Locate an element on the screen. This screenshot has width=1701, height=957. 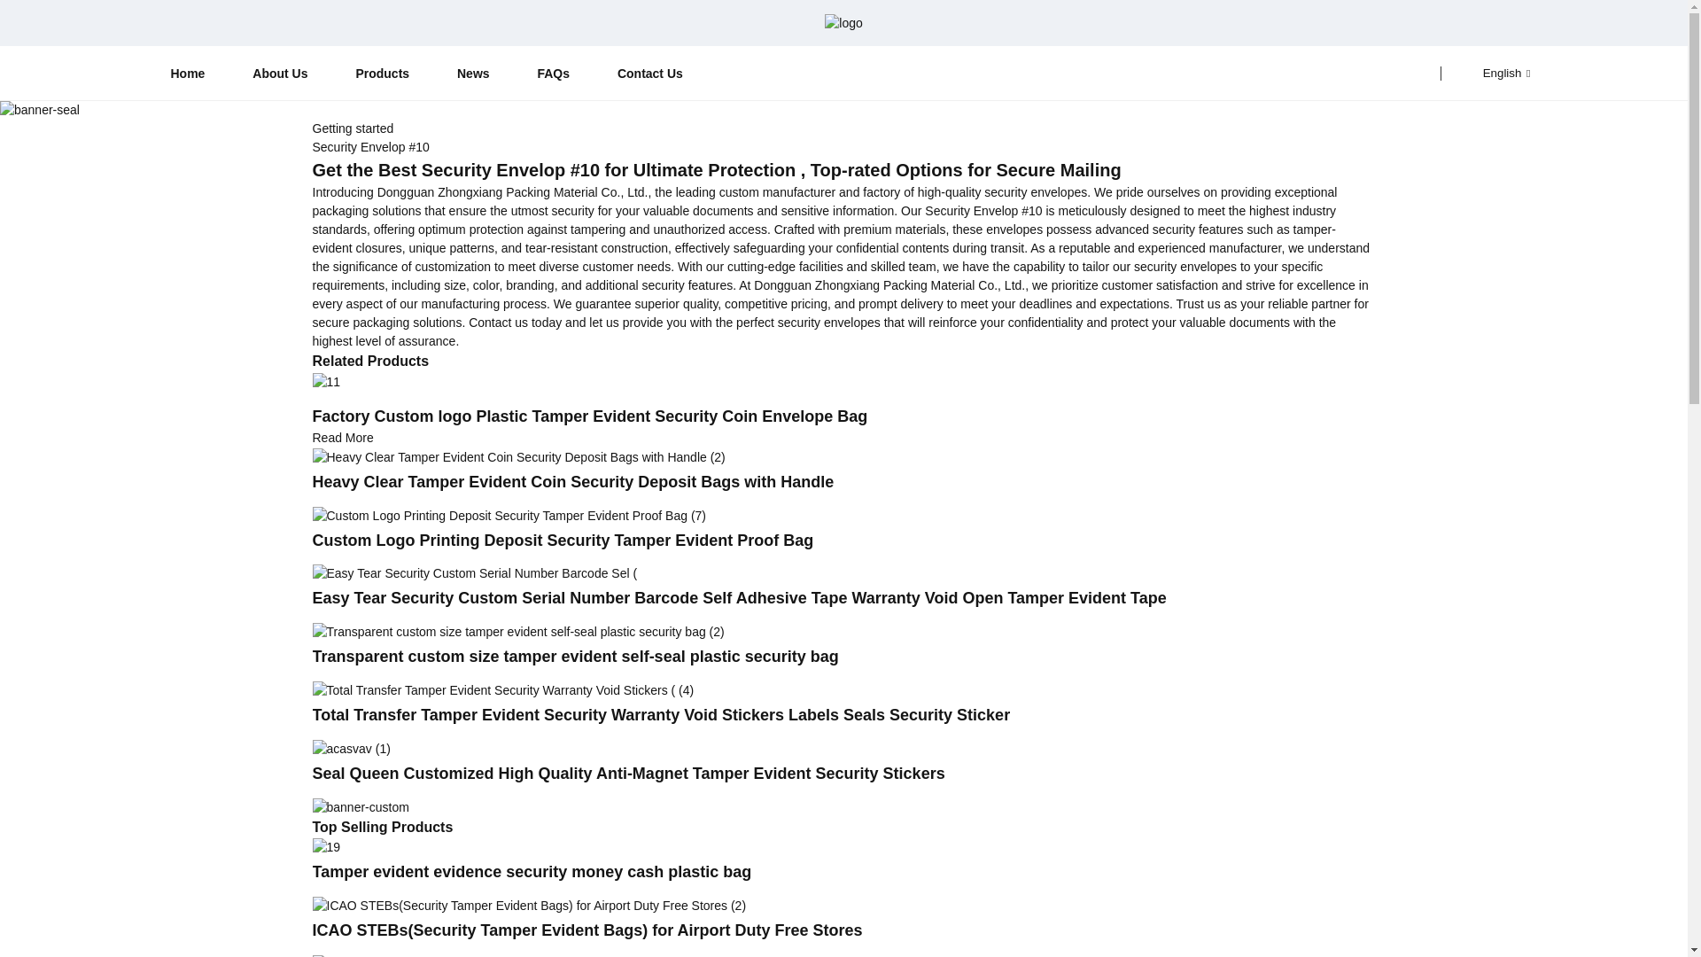
News is located at coordinates (473, 73).